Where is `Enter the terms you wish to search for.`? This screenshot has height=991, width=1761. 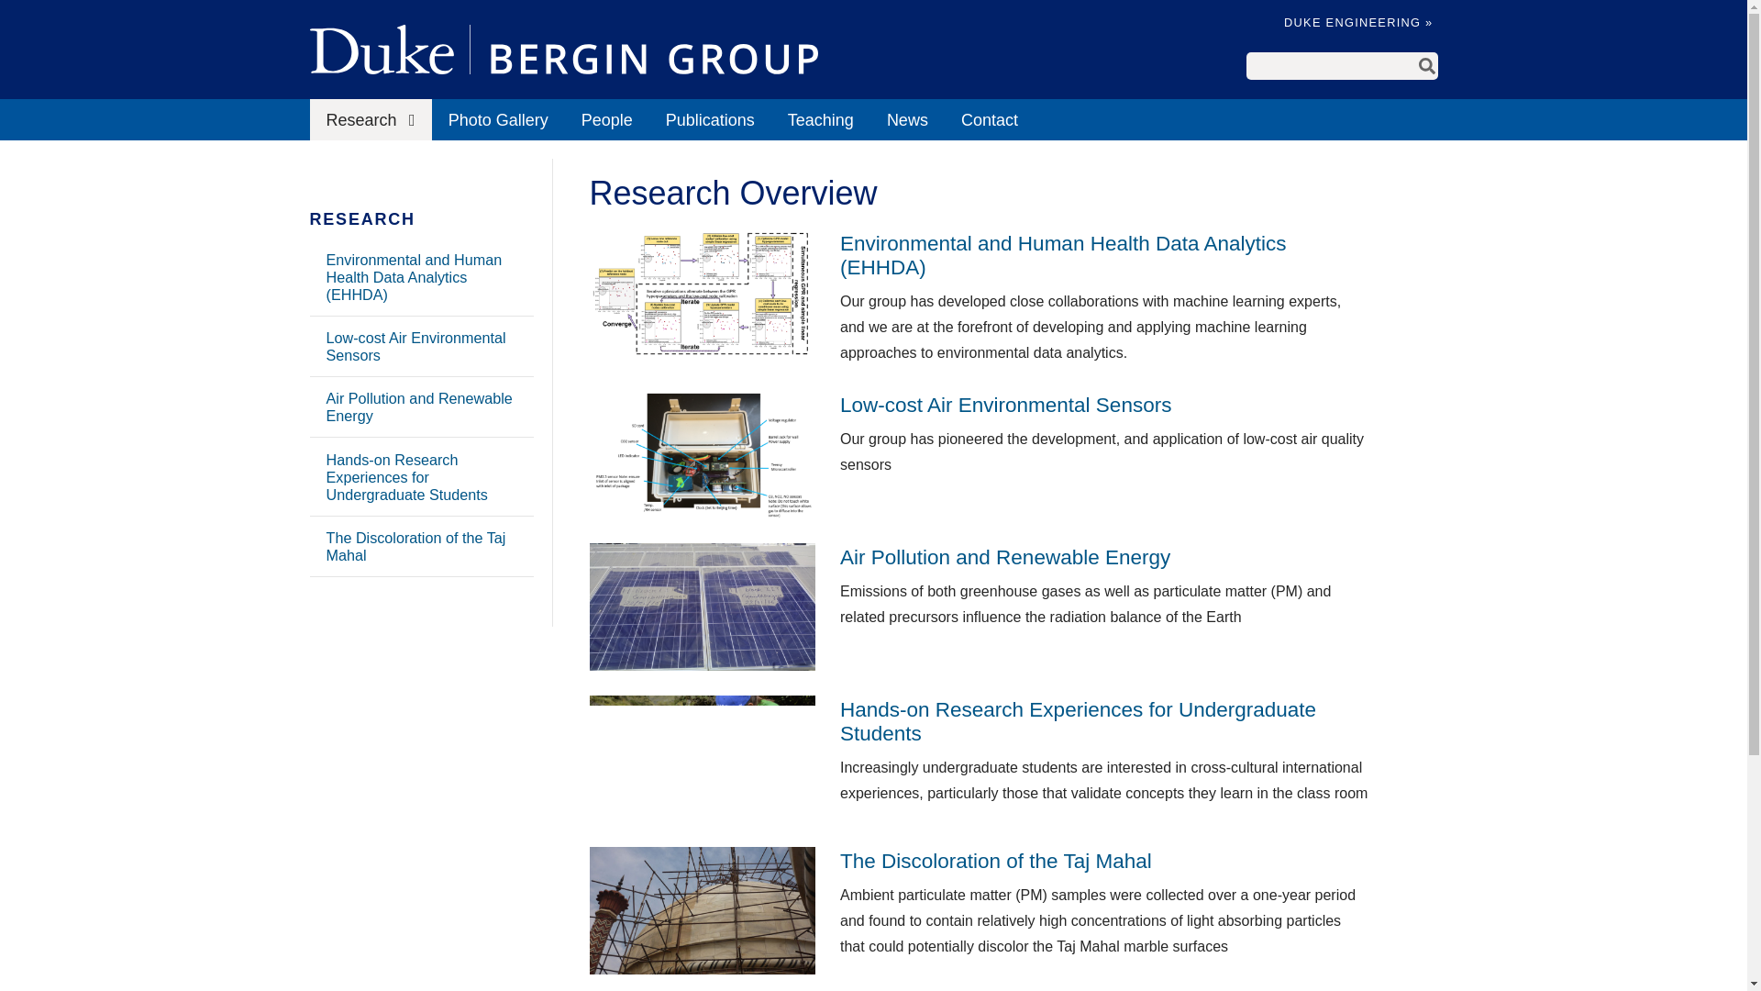 Enter the terms you wish to search for. is located at coordinates (1331, 66).